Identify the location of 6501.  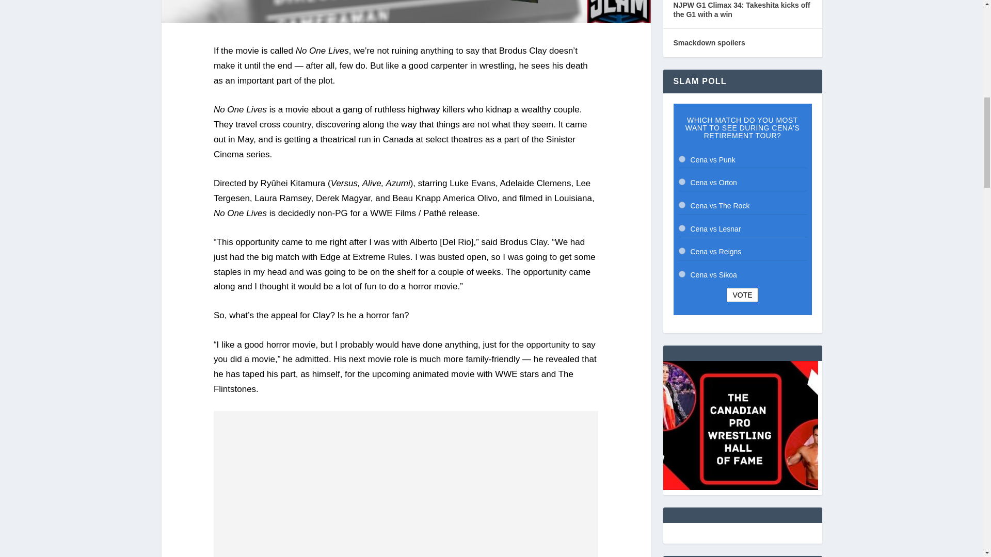
(681, 251).